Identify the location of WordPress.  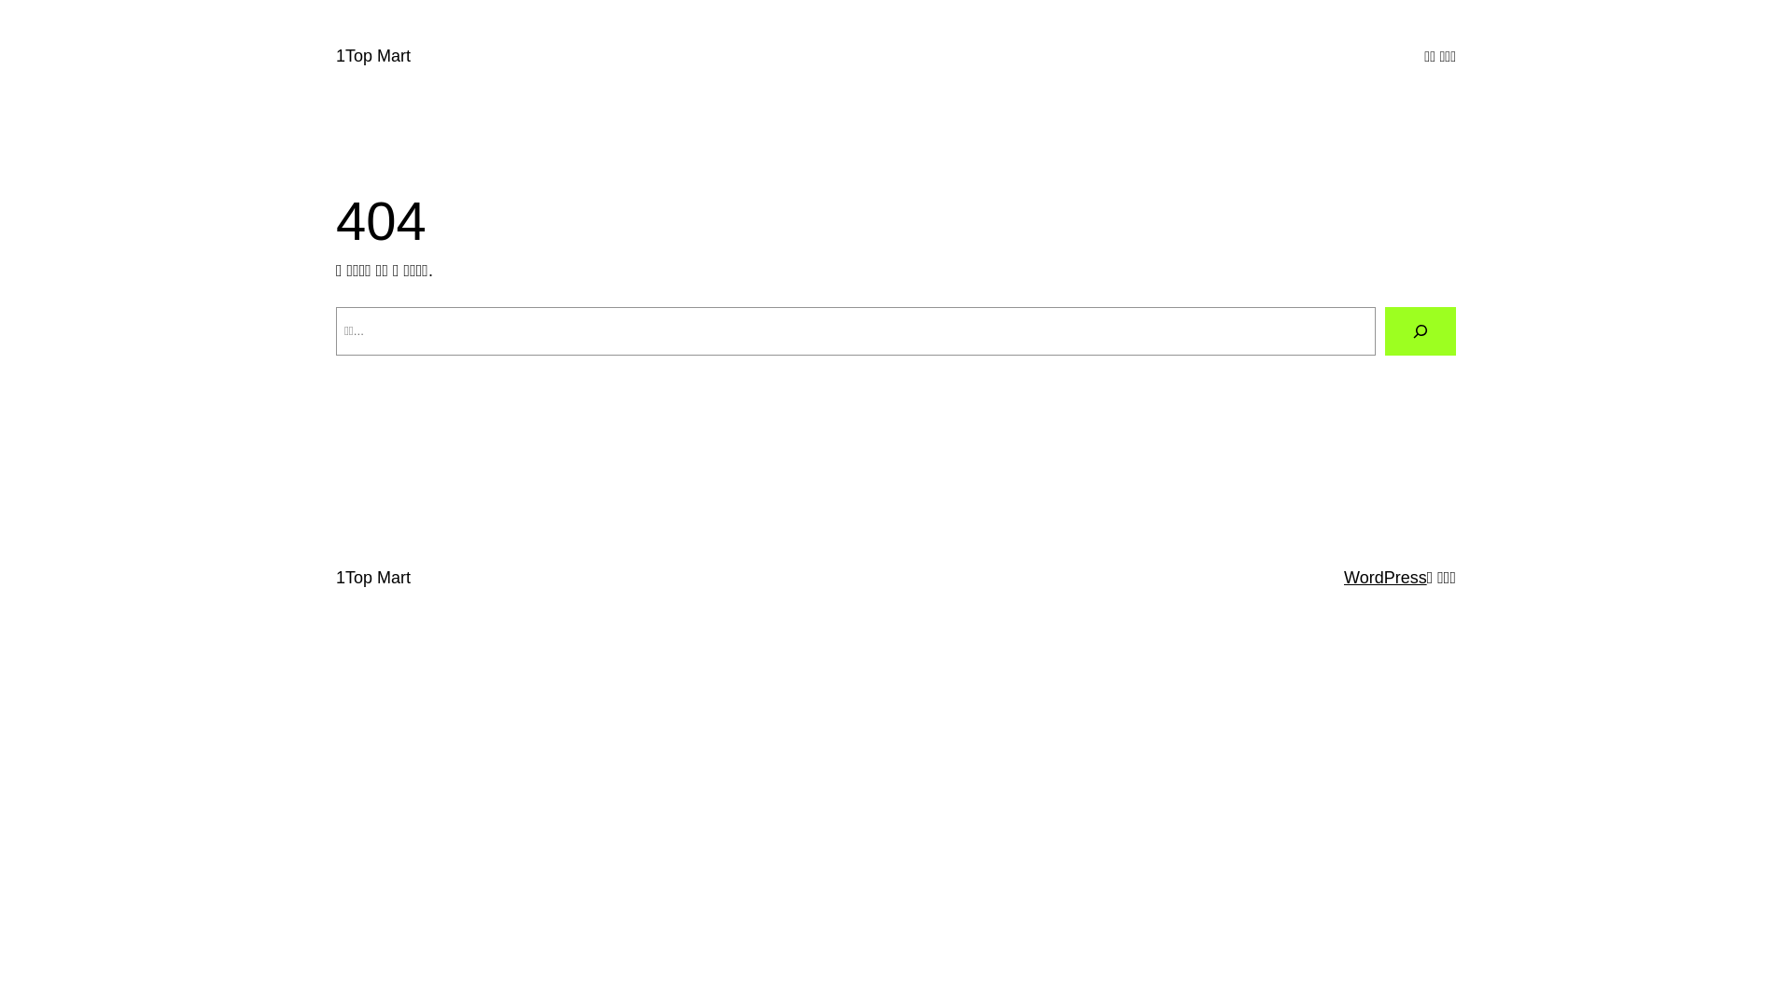
(1385, 578).